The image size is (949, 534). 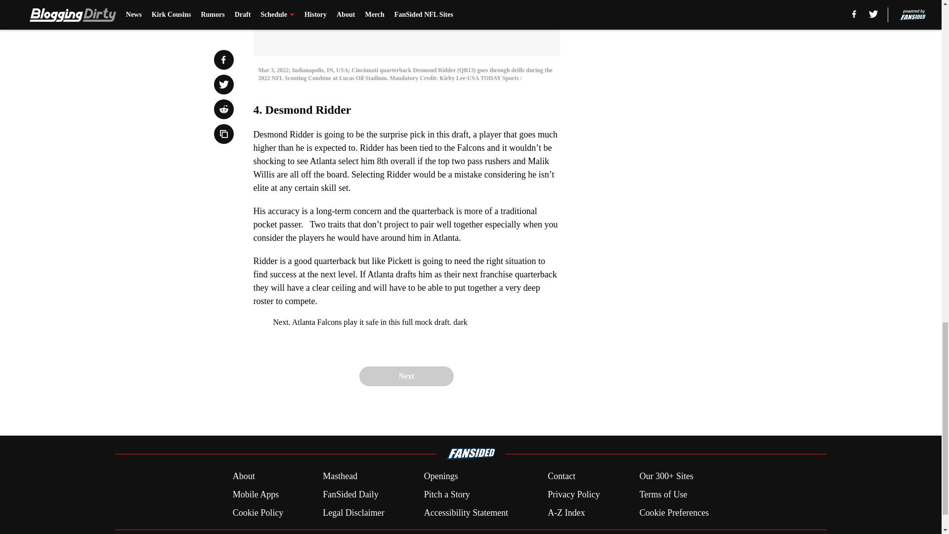 I want to click on Next, so click(x=406, y=376).